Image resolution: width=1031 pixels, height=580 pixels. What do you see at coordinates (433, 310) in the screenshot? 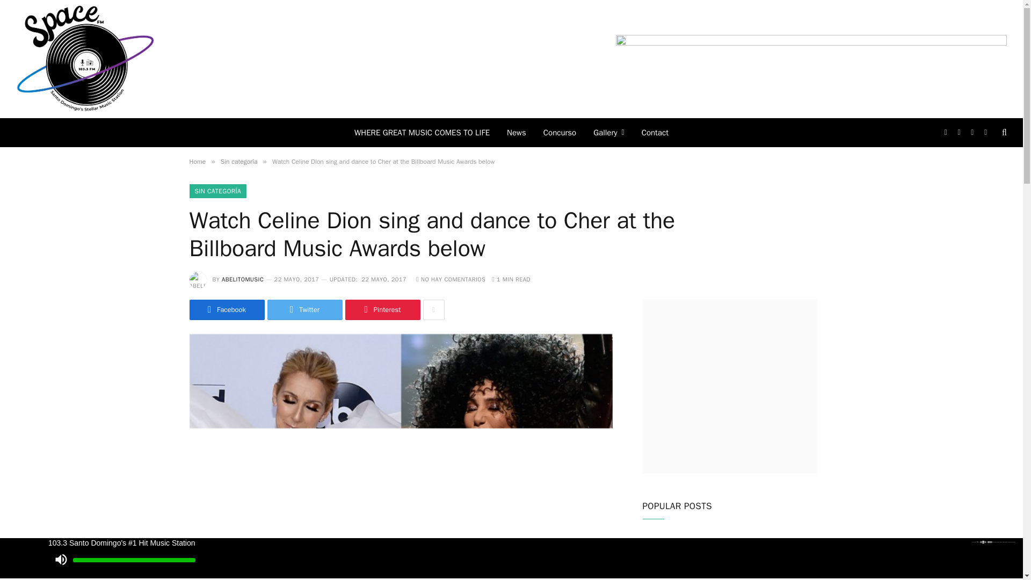
I see `Show More Social Sharing` at bounding box center [433, 310].